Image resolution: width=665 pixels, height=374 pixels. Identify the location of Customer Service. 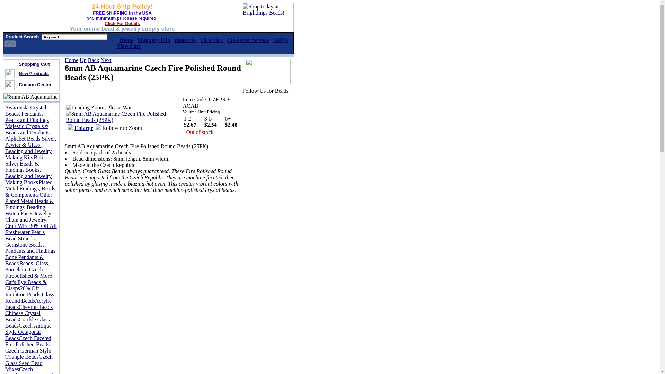
(247, 40).